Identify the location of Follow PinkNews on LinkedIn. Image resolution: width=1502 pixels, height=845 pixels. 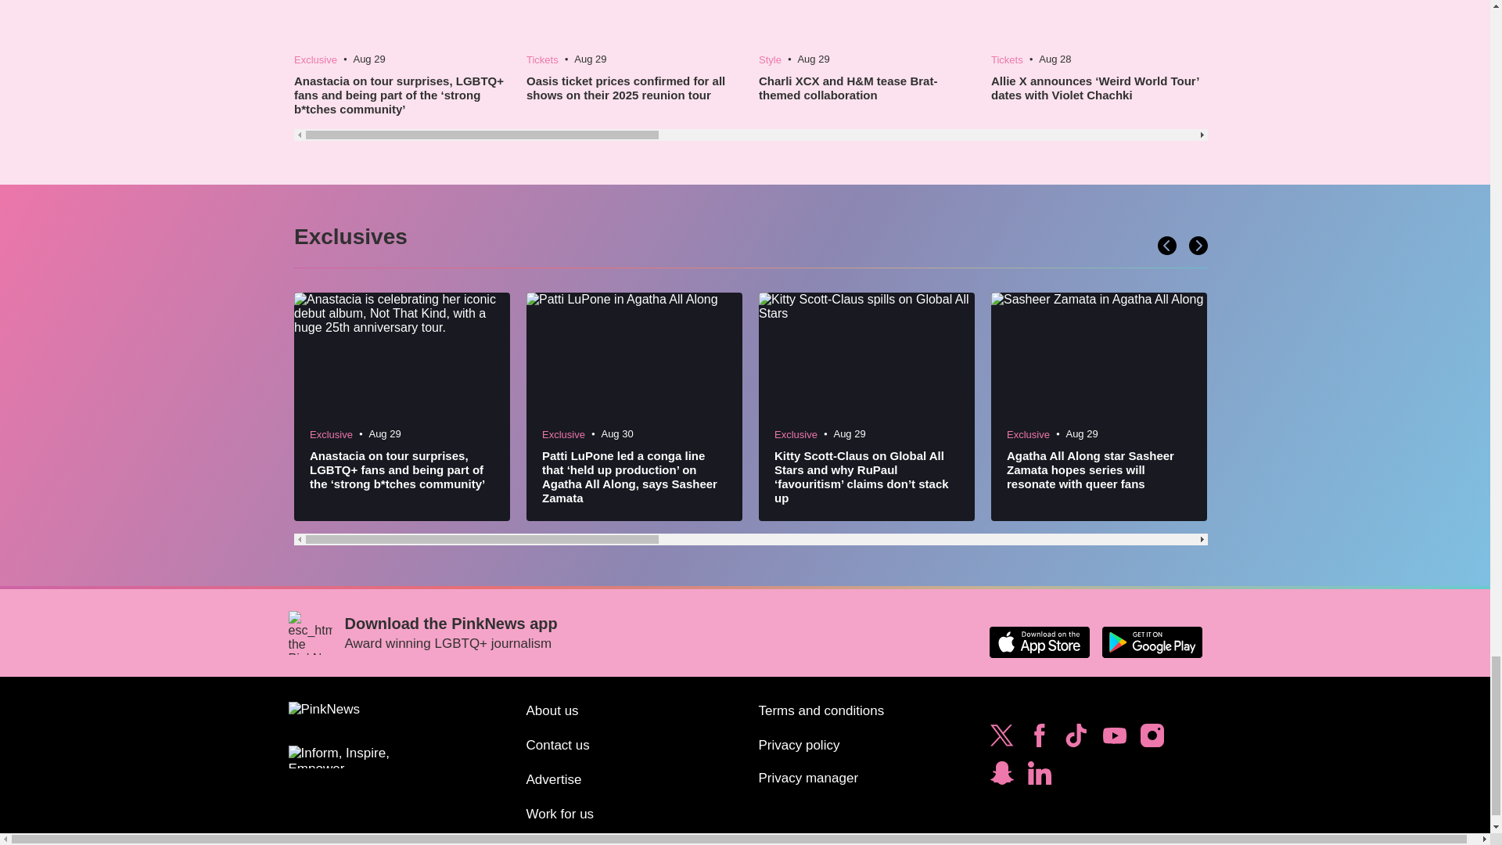
(1039, 776).